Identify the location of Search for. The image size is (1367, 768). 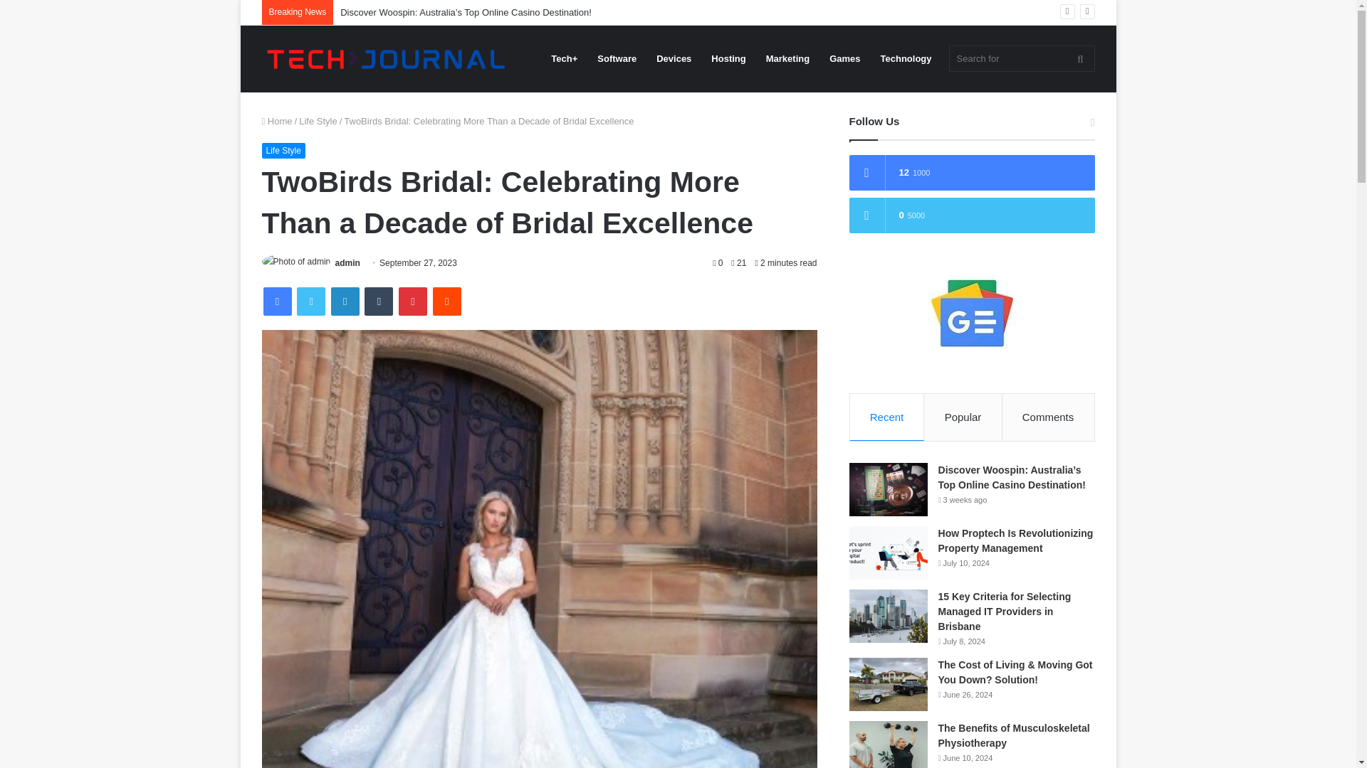
(1021, 58).